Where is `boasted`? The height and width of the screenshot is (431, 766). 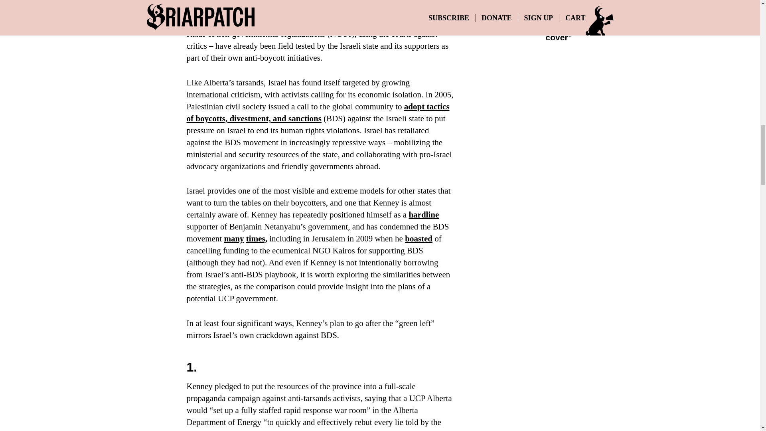 boasted is located at coordinates (419, 239).